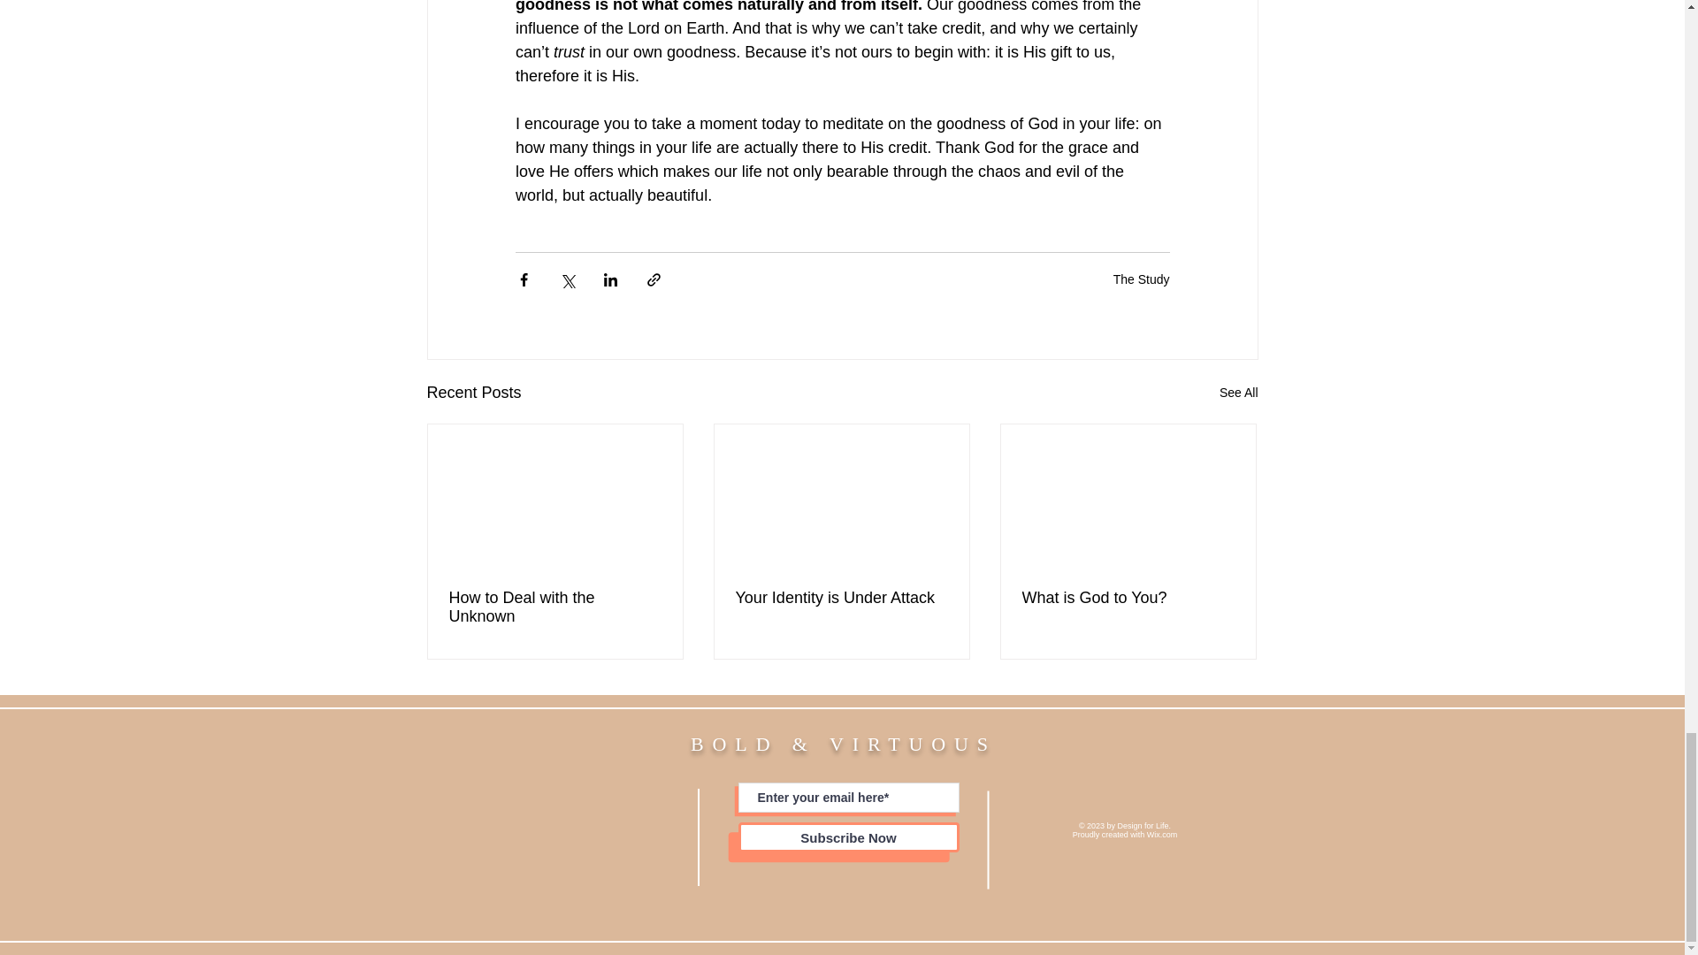 This screenshot has height=955, width=1698. What do you see at coordinates (1162, 835) in the screenshot?
I see `Wix.com` at bounding box center [1162, 835].